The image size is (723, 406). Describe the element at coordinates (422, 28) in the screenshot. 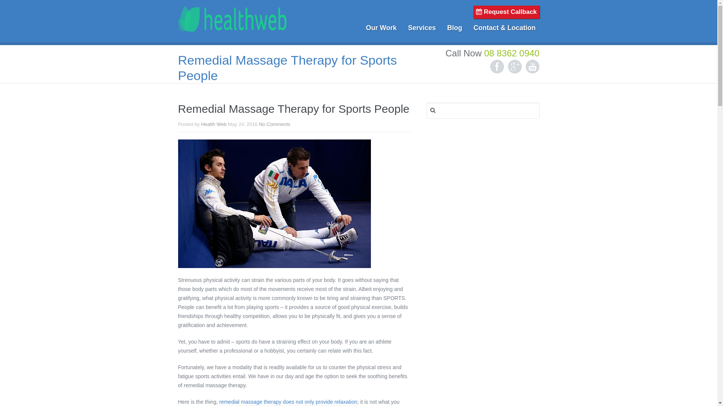

I see `Services` at that location.